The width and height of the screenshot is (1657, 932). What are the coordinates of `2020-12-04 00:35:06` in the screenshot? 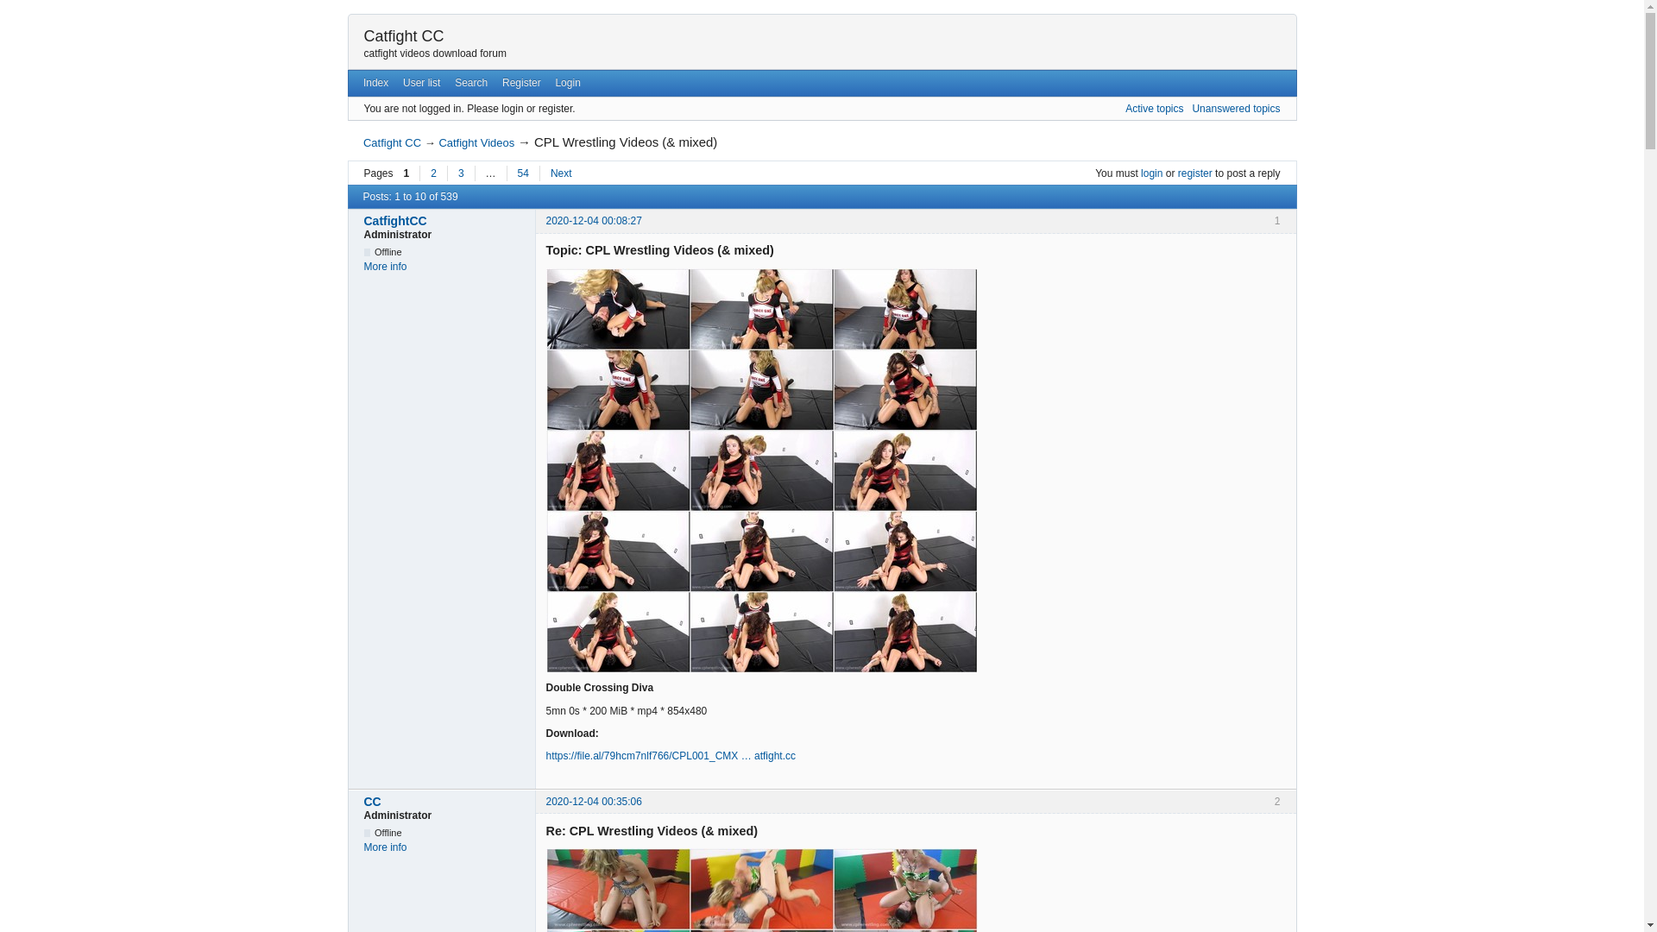 It's located at (594, 802).